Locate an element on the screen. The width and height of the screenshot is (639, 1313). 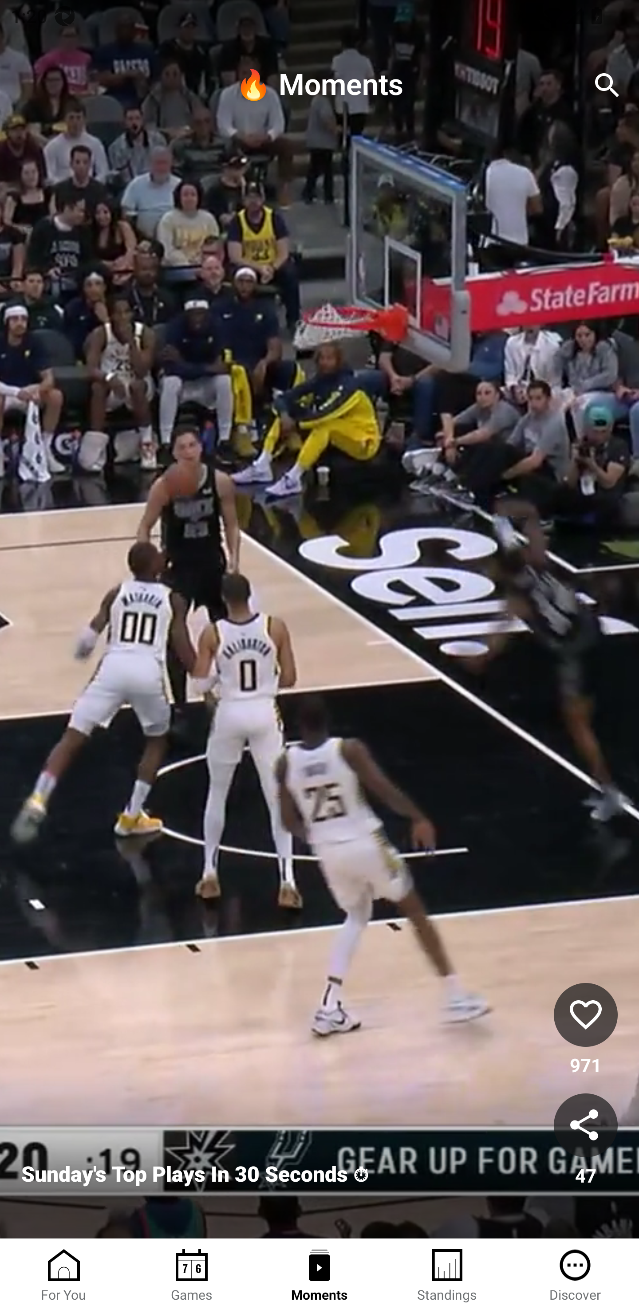
like 971 971 Likes is located at coordinates (586, 1031).